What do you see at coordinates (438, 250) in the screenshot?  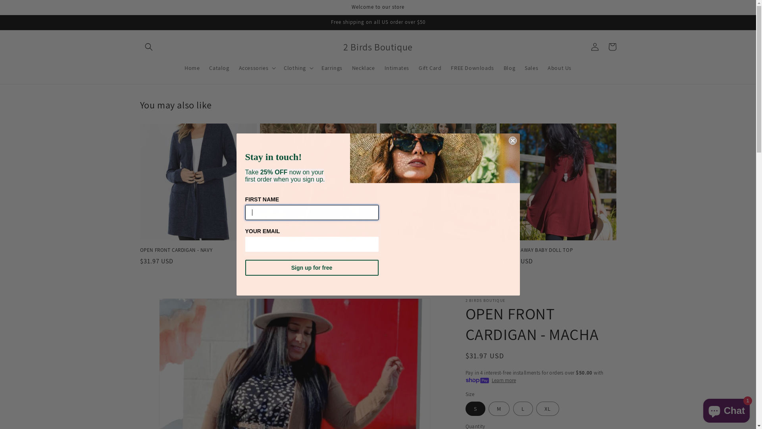 I see `OPEN FRONT CARDIGAN - ASH MUSTARD` at bounding box center [438, 250].